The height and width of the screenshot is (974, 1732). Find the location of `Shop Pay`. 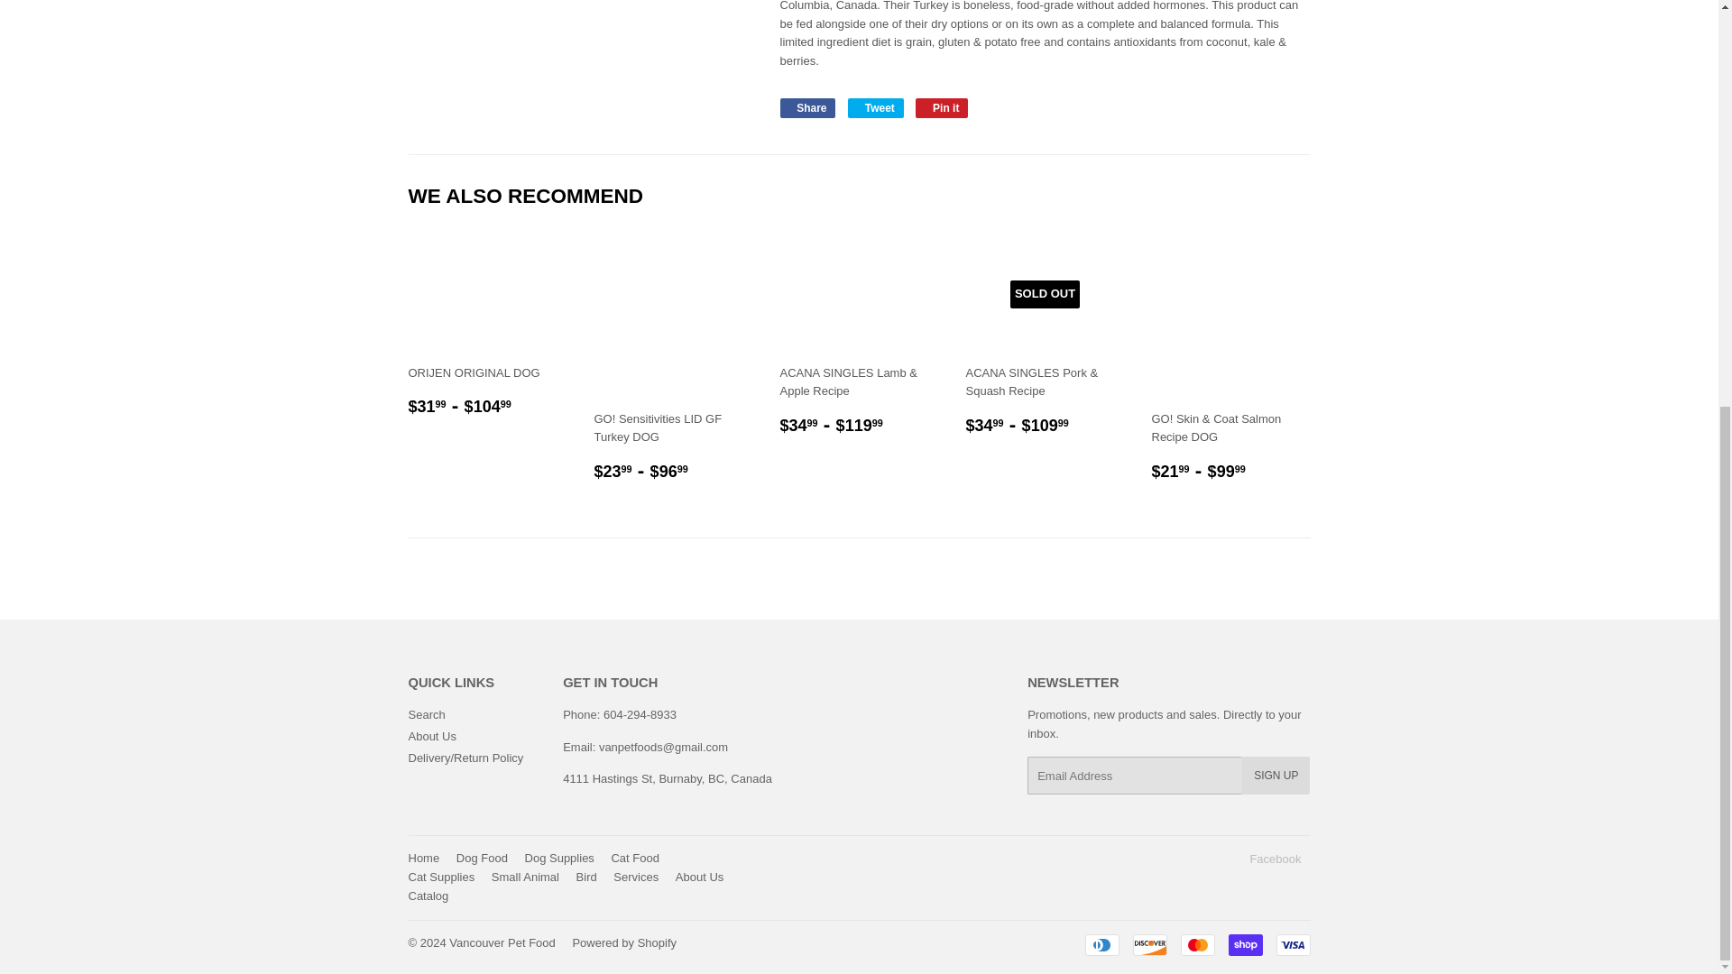

Shop Pay is located at coordinates (1245, 944).